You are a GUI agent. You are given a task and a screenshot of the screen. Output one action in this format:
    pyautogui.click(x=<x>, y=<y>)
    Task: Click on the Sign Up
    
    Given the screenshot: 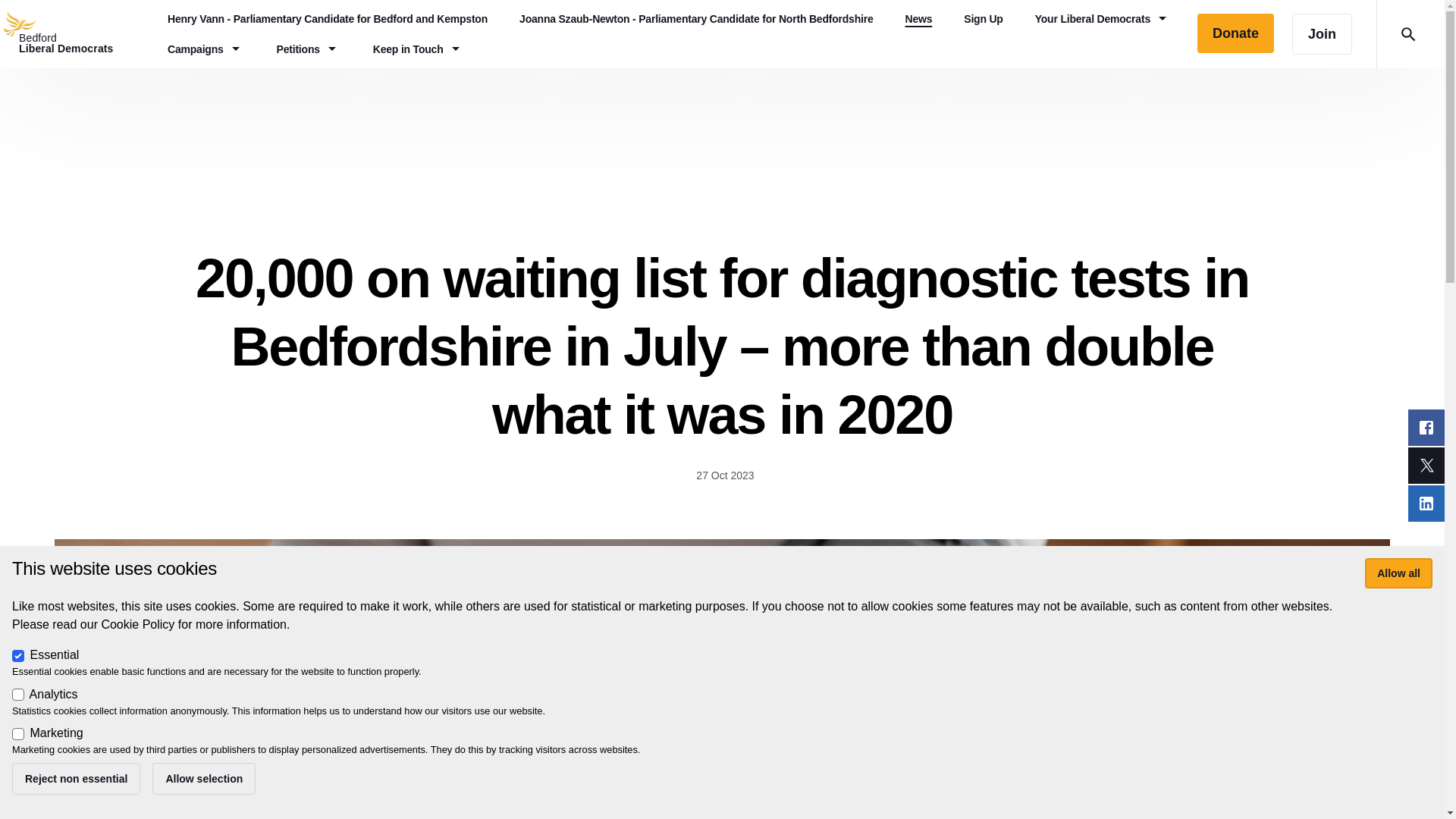 What is the action you would take?
    pyautogui.click(x=983, y=19)
    